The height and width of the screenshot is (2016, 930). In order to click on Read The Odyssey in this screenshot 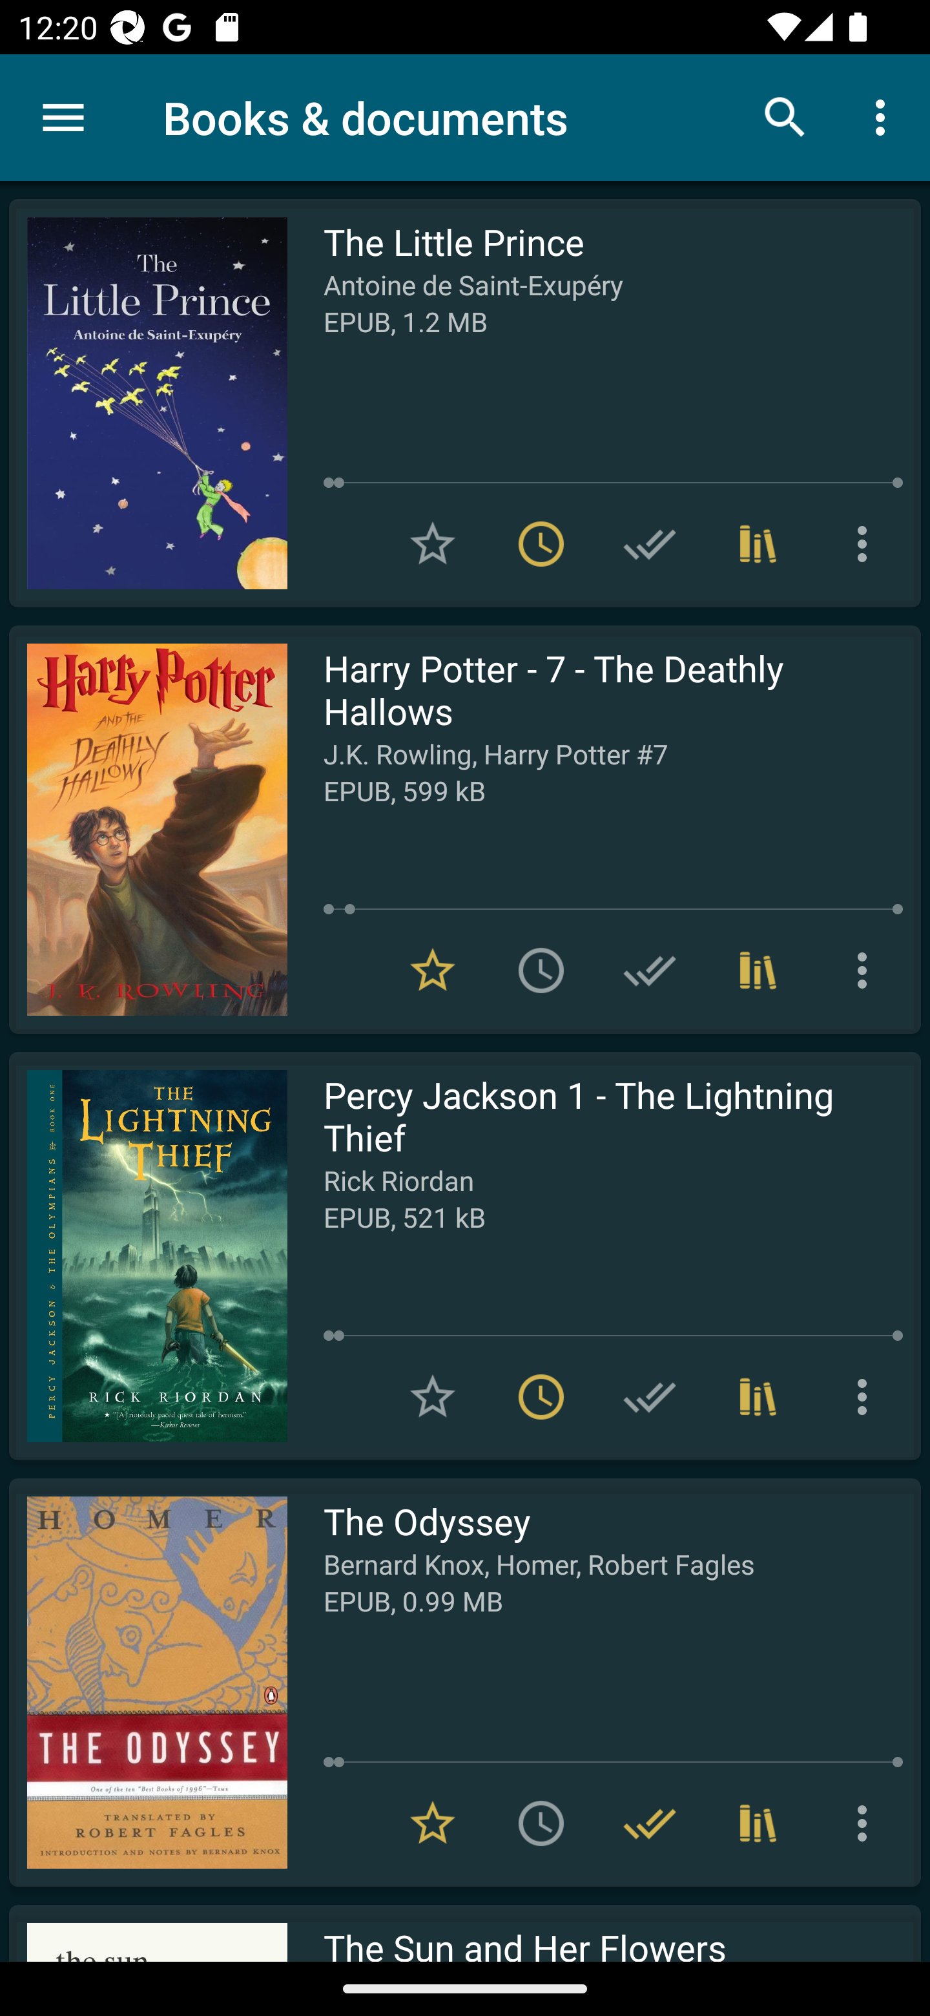, I will do `click(148, 1682)`.